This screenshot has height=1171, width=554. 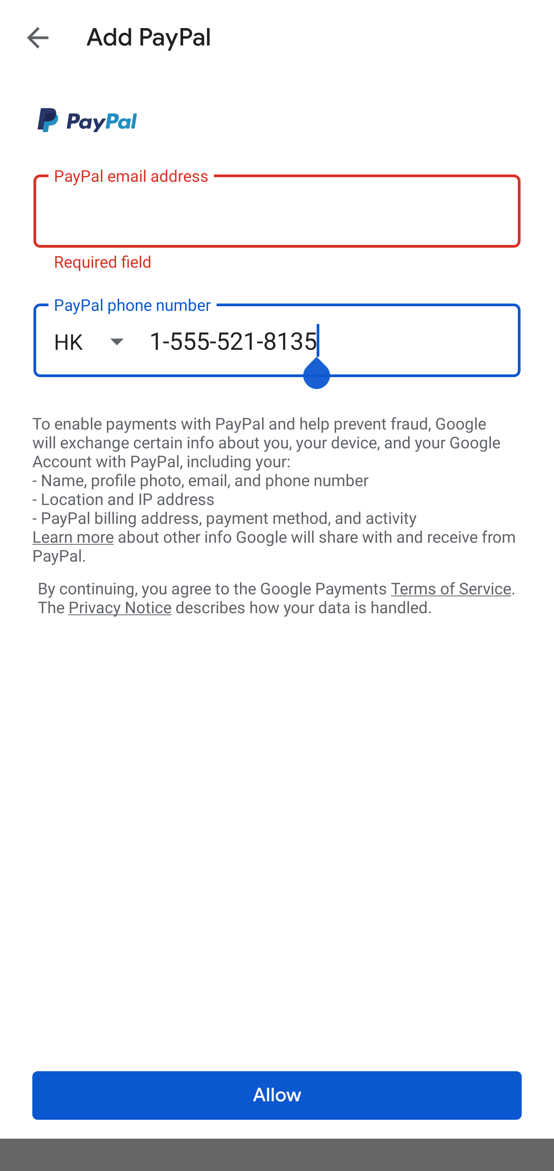 What do you see at coordinates (120, 608) in the screenshot?
I see `Privacy Notice` at bounding box center [120, 608].